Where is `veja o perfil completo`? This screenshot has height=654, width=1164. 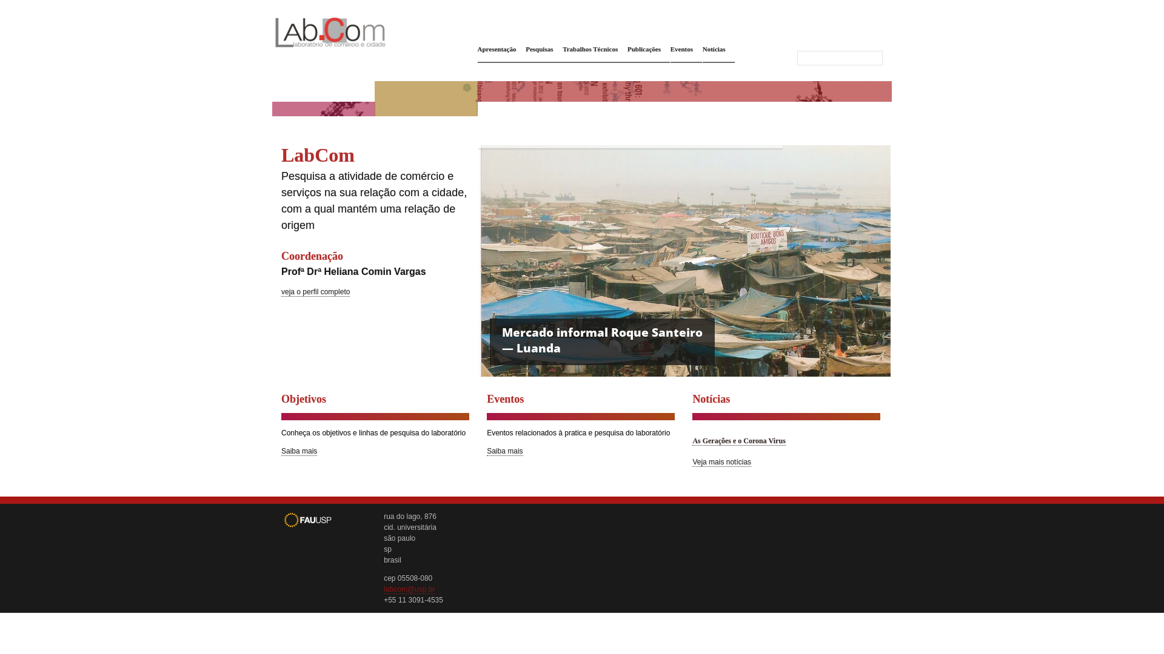 veja o perfil completo is located at coordinates (315, 292).